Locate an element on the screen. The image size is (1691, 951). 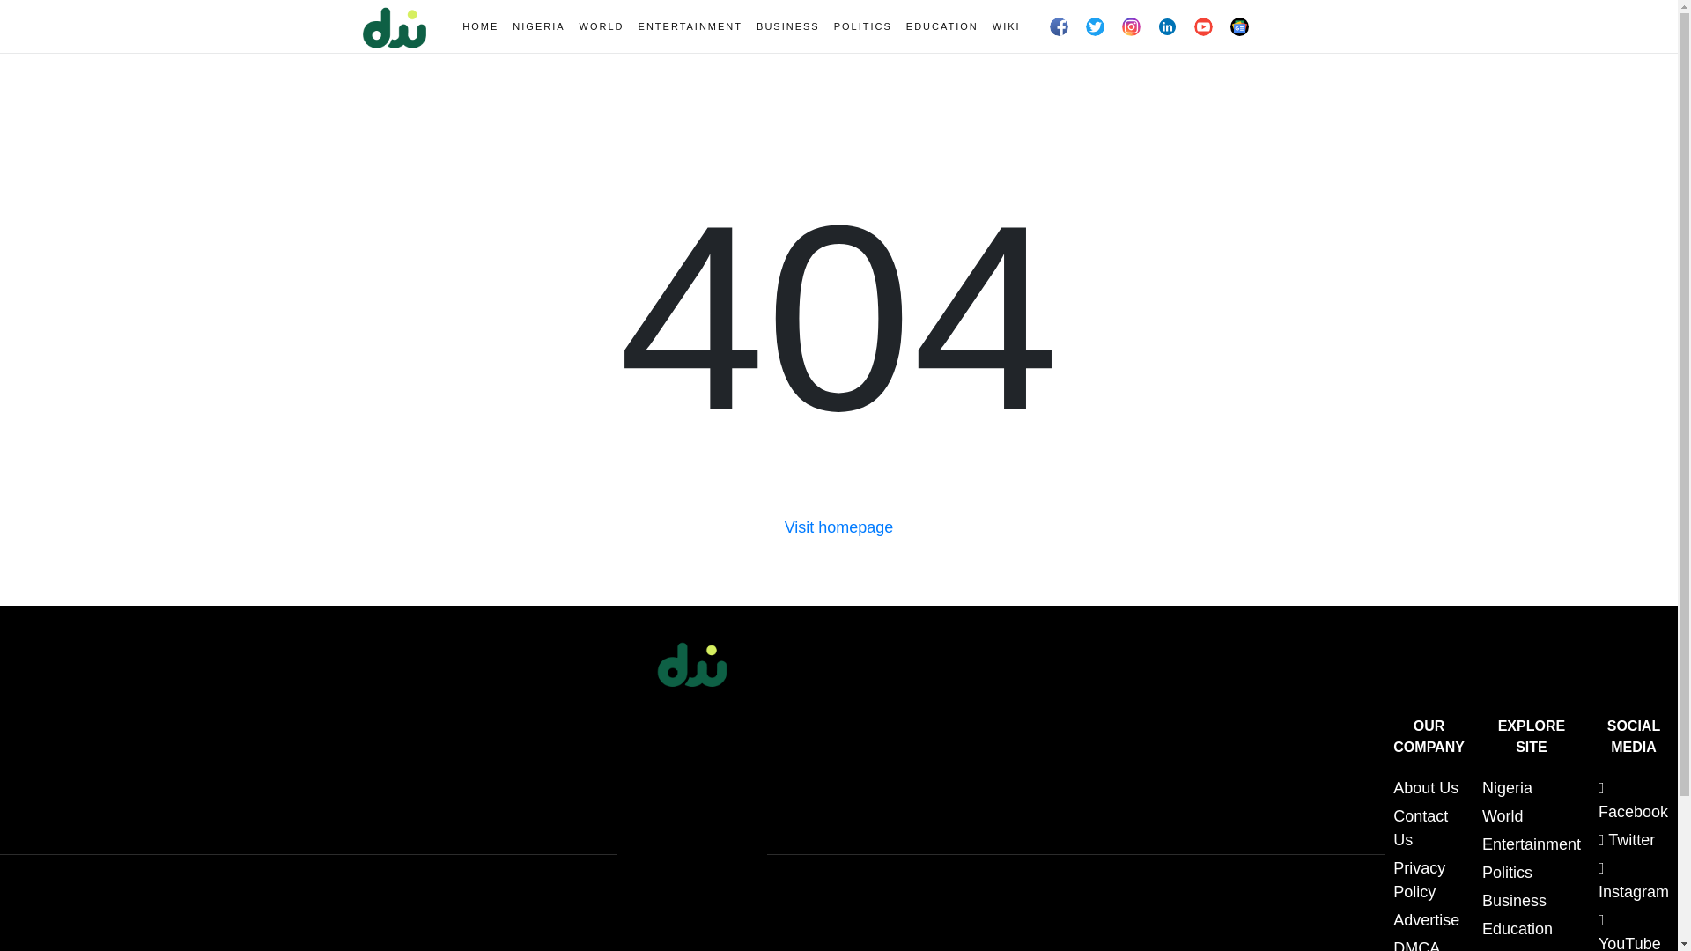
HOME is located at coordinates (480, 26).